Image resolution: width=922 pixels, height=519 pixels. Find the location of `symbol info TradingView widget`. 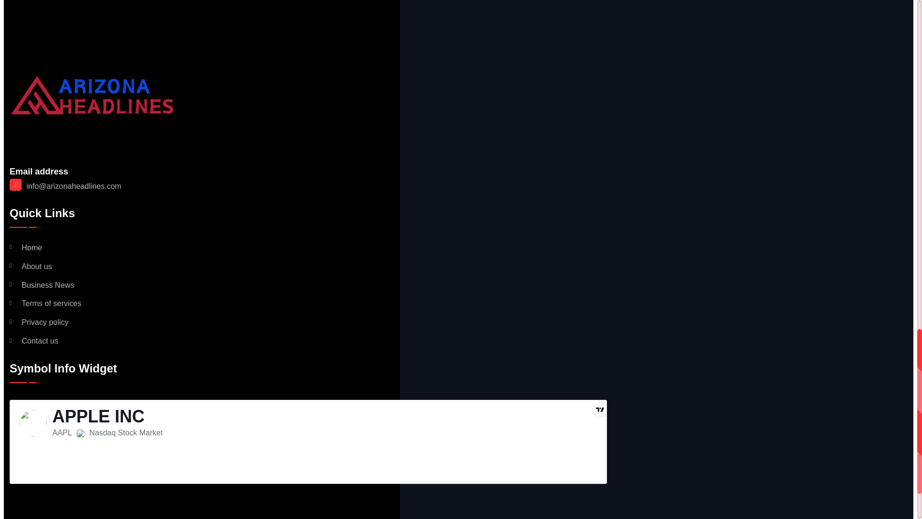

symbol info TradingView widget is located at coordinates (308, 441).